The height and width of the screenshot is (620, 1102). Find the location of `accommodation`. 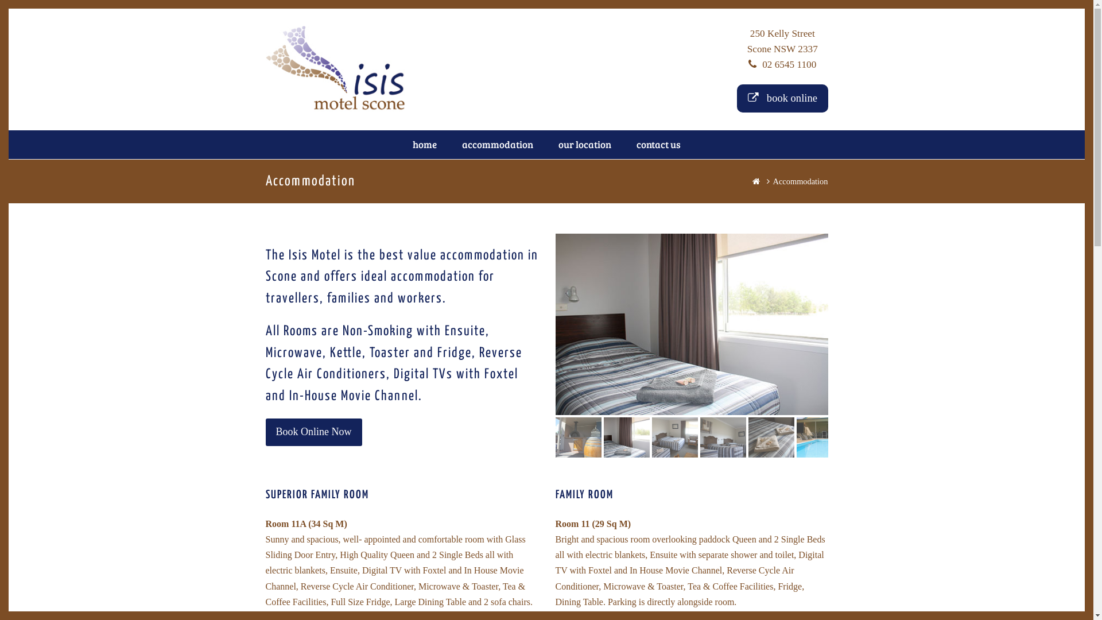

accommodation is located at coordinates (498, 145).